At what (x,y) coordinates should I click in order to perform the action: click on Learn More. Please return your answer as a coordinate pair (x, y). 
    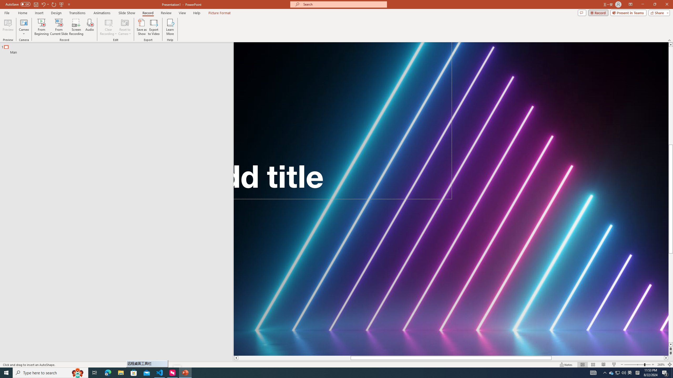
    Looking at the image, I should click on (170, 27).